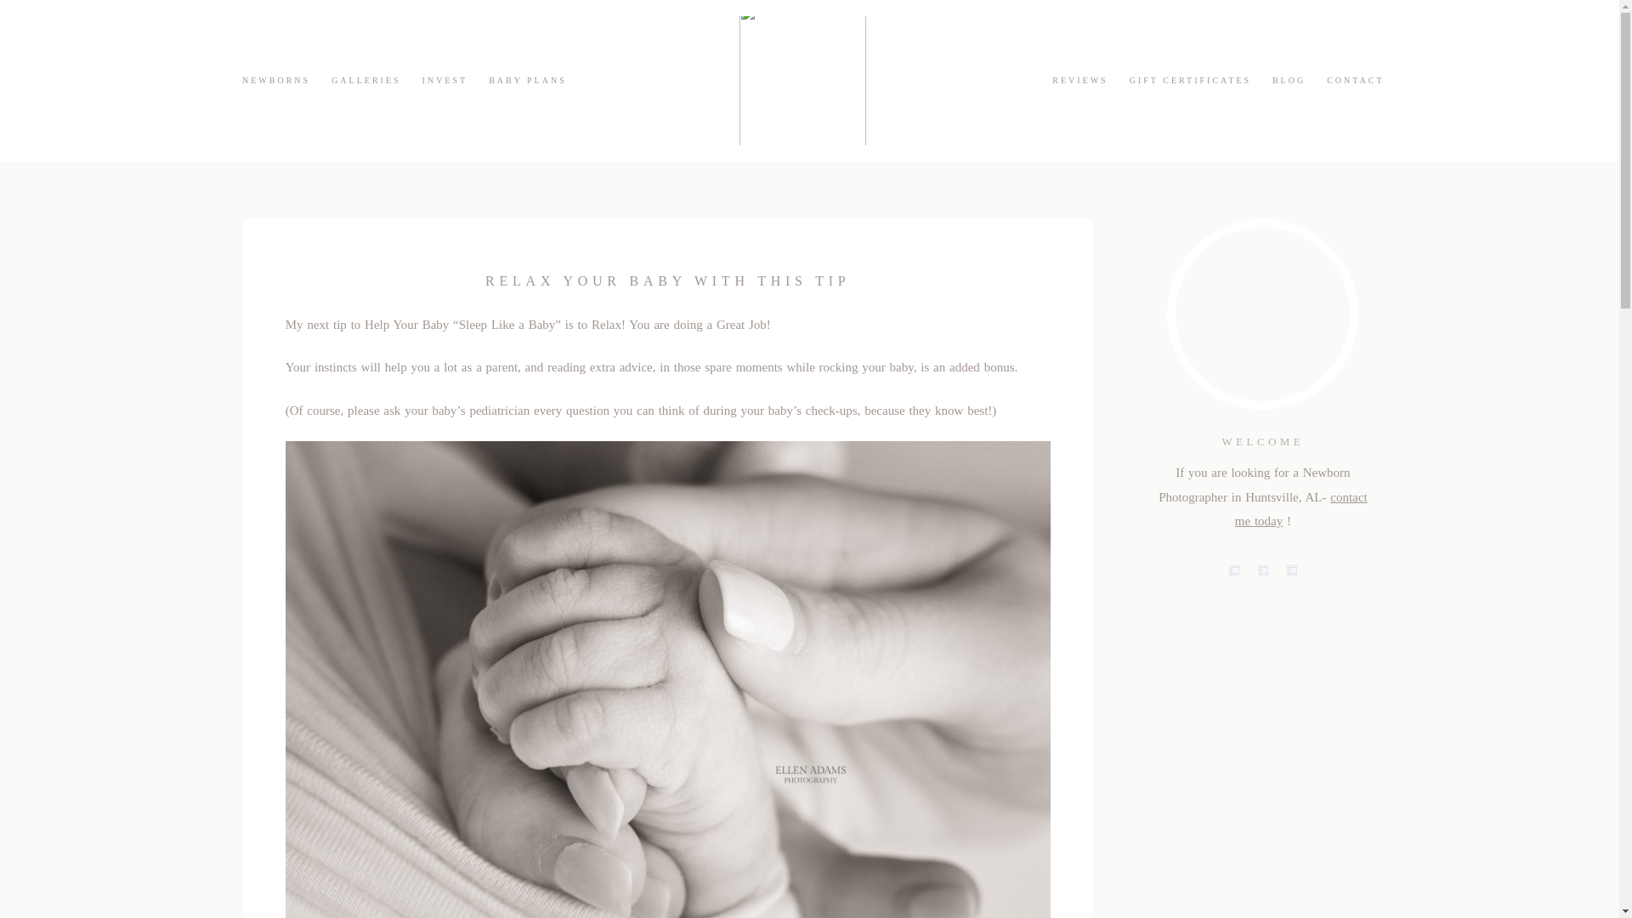  What do you see at coordinates (1190, 80) in the screenshot?
I see `GIFT CERTIFICATES` at bounding box center [1190, 80].